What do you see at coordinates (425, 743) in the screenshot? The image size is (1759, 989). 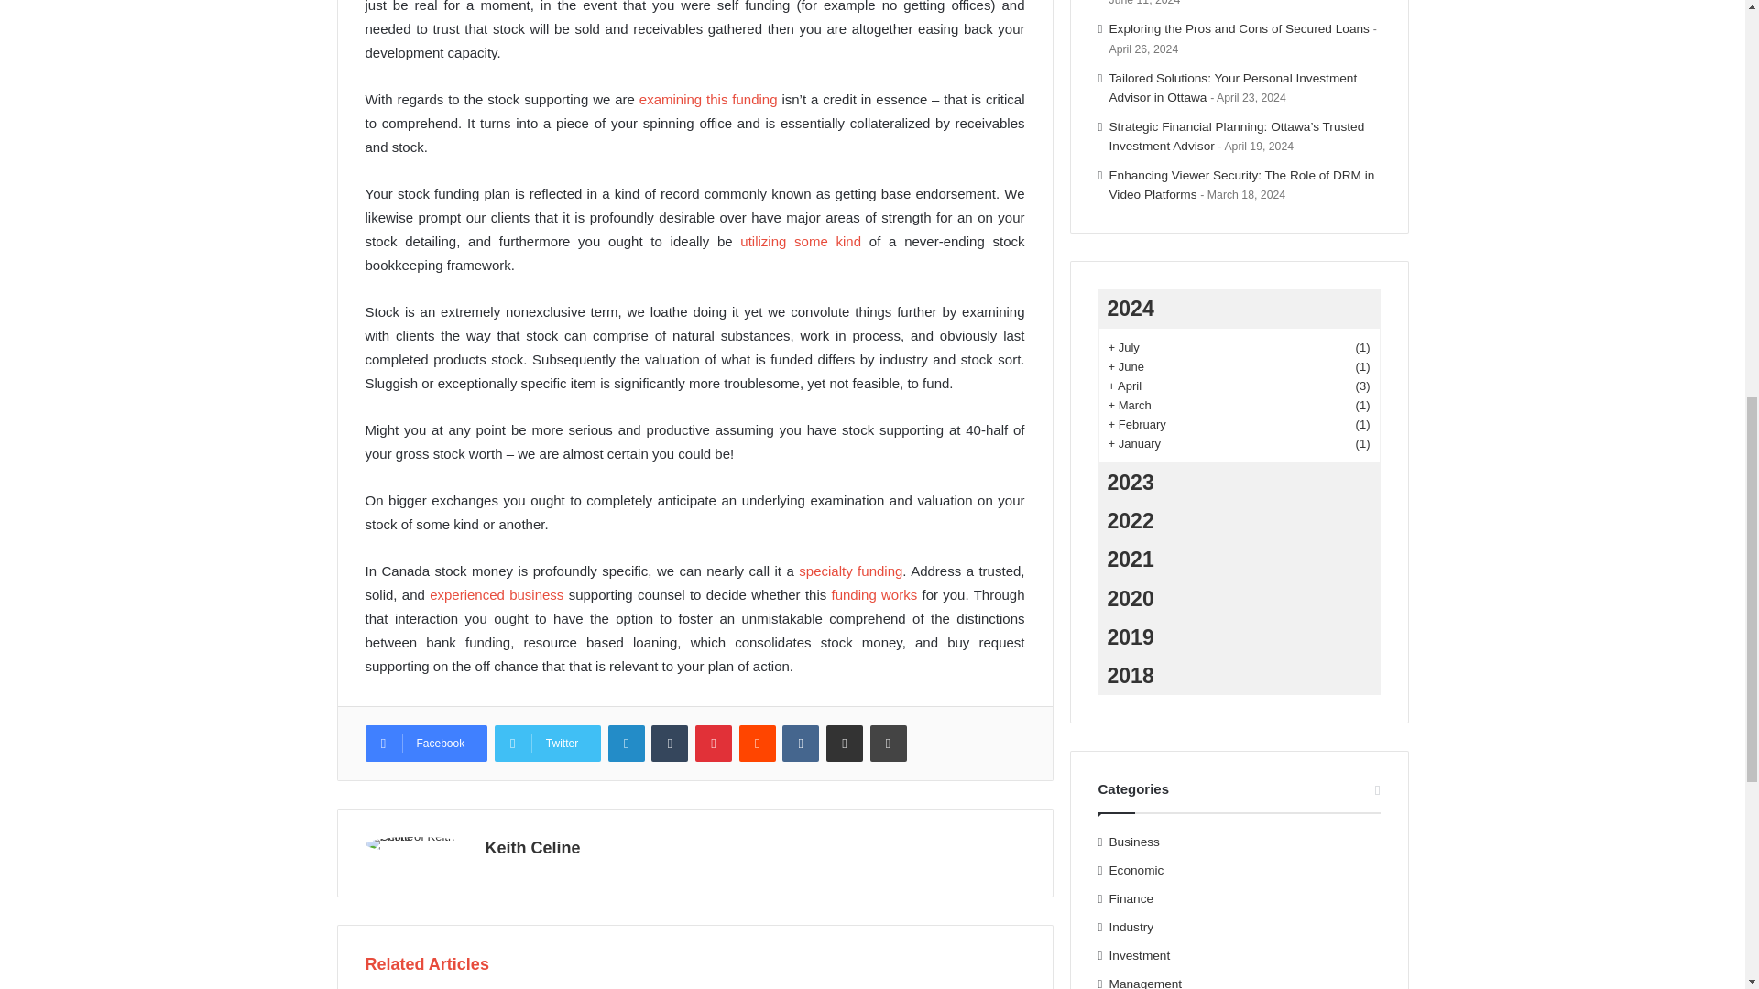 I see `Facebook` at bounding box center [425, 743].